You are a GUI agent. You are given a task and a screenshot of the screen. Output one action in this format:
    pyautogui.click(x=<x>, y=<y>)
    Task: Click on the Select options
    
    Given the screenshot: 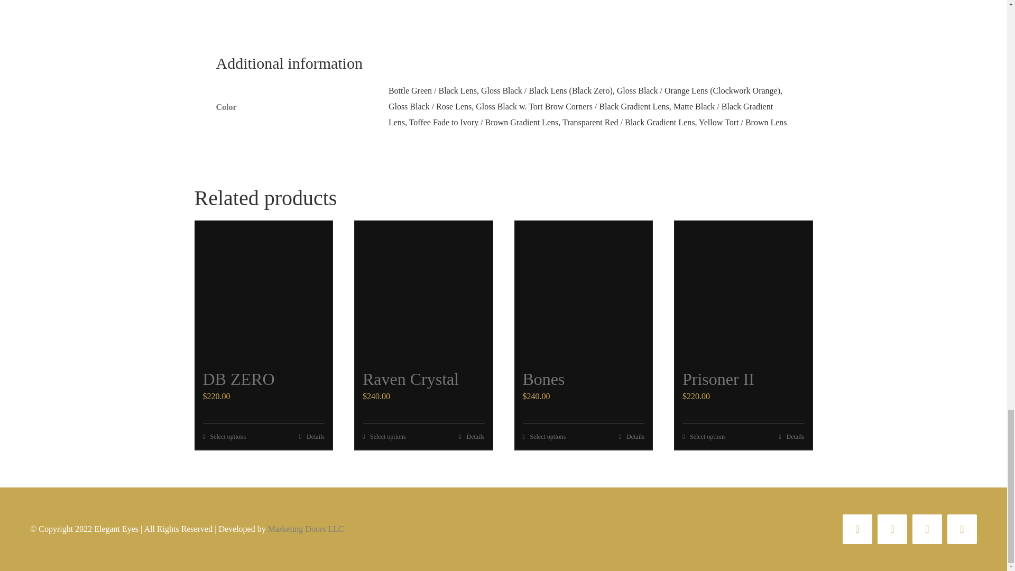 What is the action you would take?
    pyautogui.click(x=704, y=436)
    